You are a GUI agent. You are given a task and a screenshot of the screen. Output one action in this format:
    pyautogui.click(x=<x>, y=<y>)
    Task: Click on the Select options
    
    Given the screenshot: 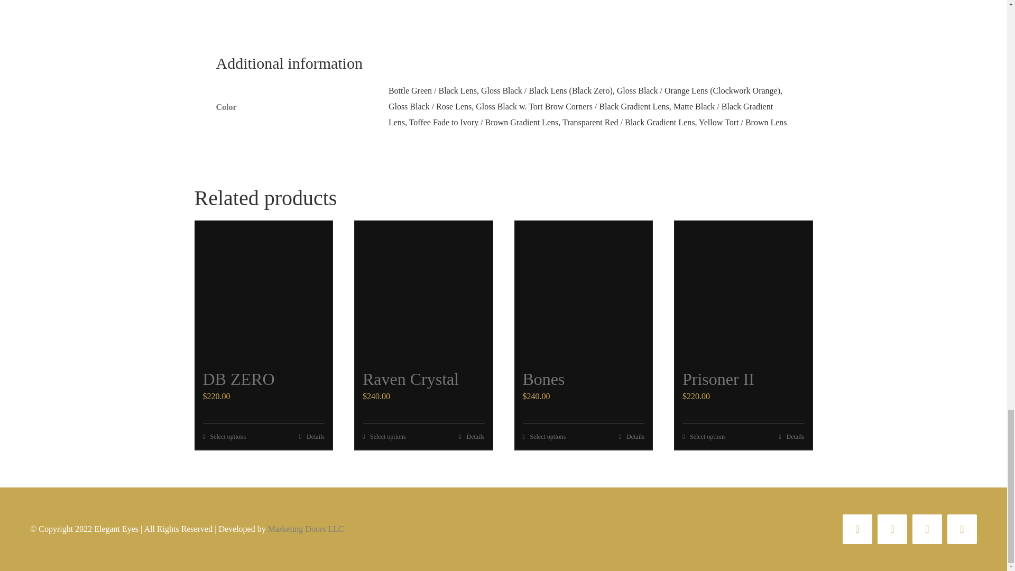 What is the action you would take?
    pyautogui.click(x=704, y=436)
    